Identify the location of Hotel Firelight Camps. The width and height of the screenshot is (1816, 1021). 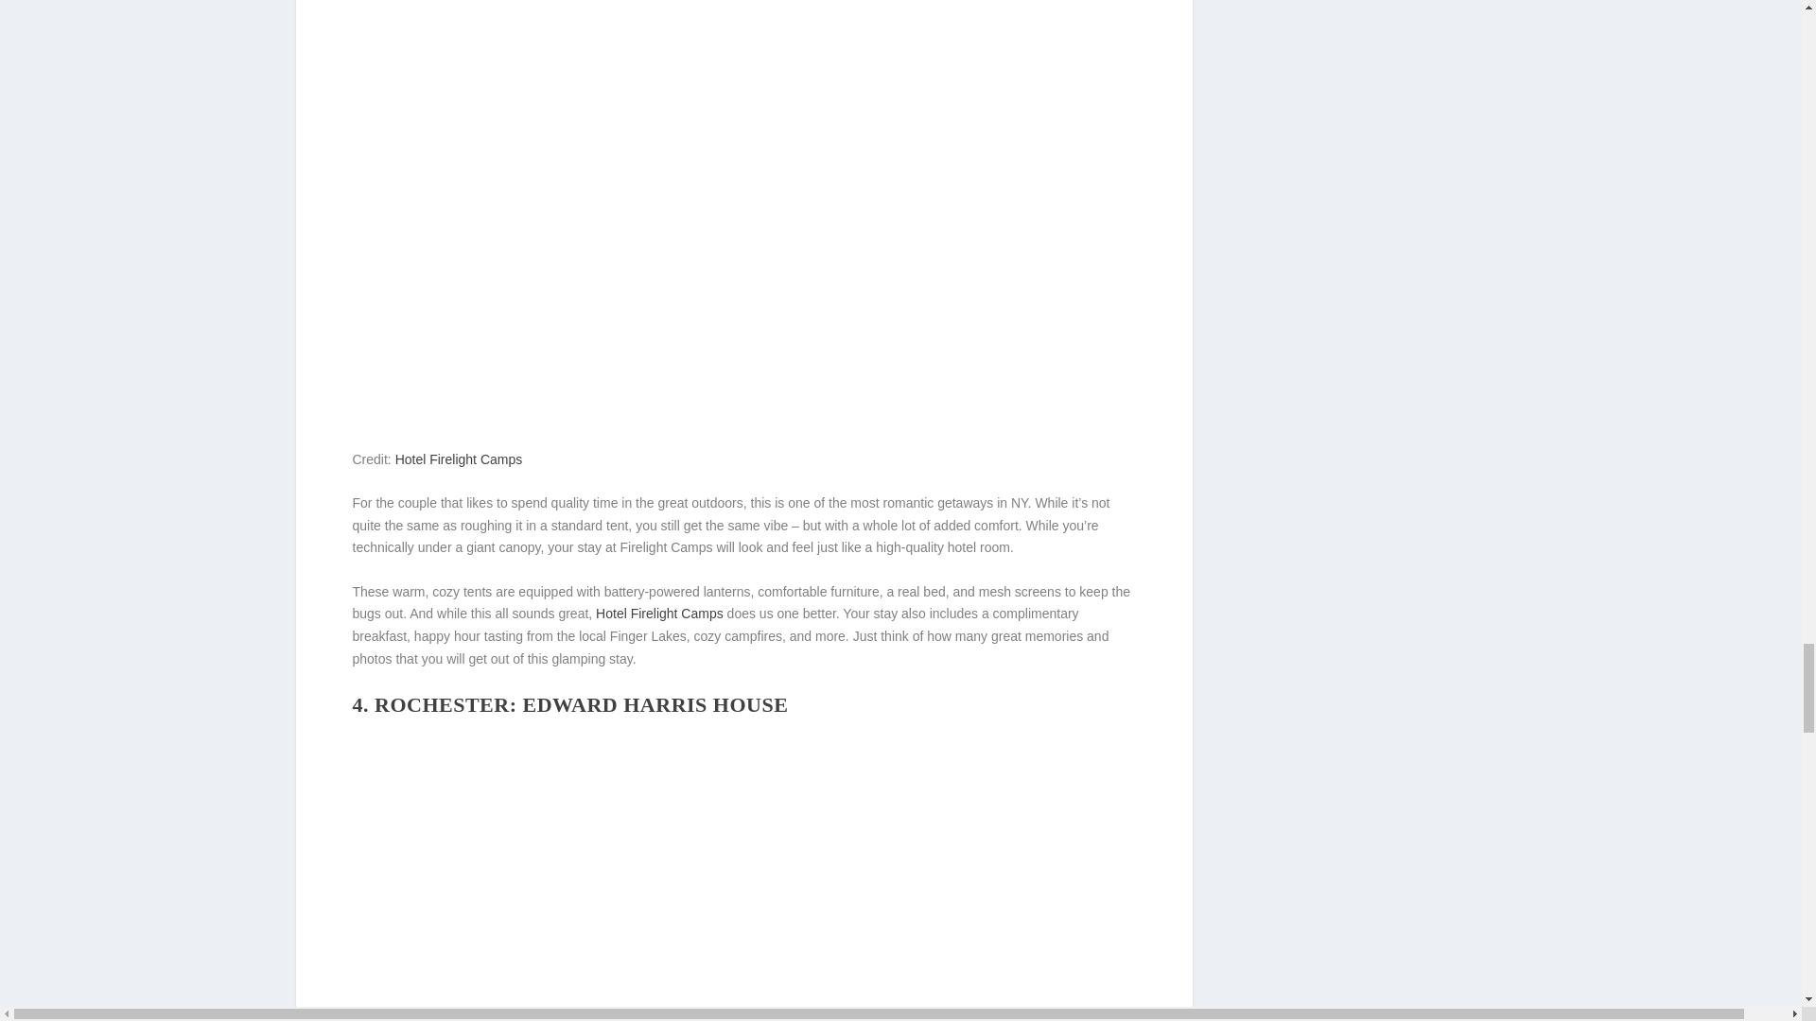
(743, 87).